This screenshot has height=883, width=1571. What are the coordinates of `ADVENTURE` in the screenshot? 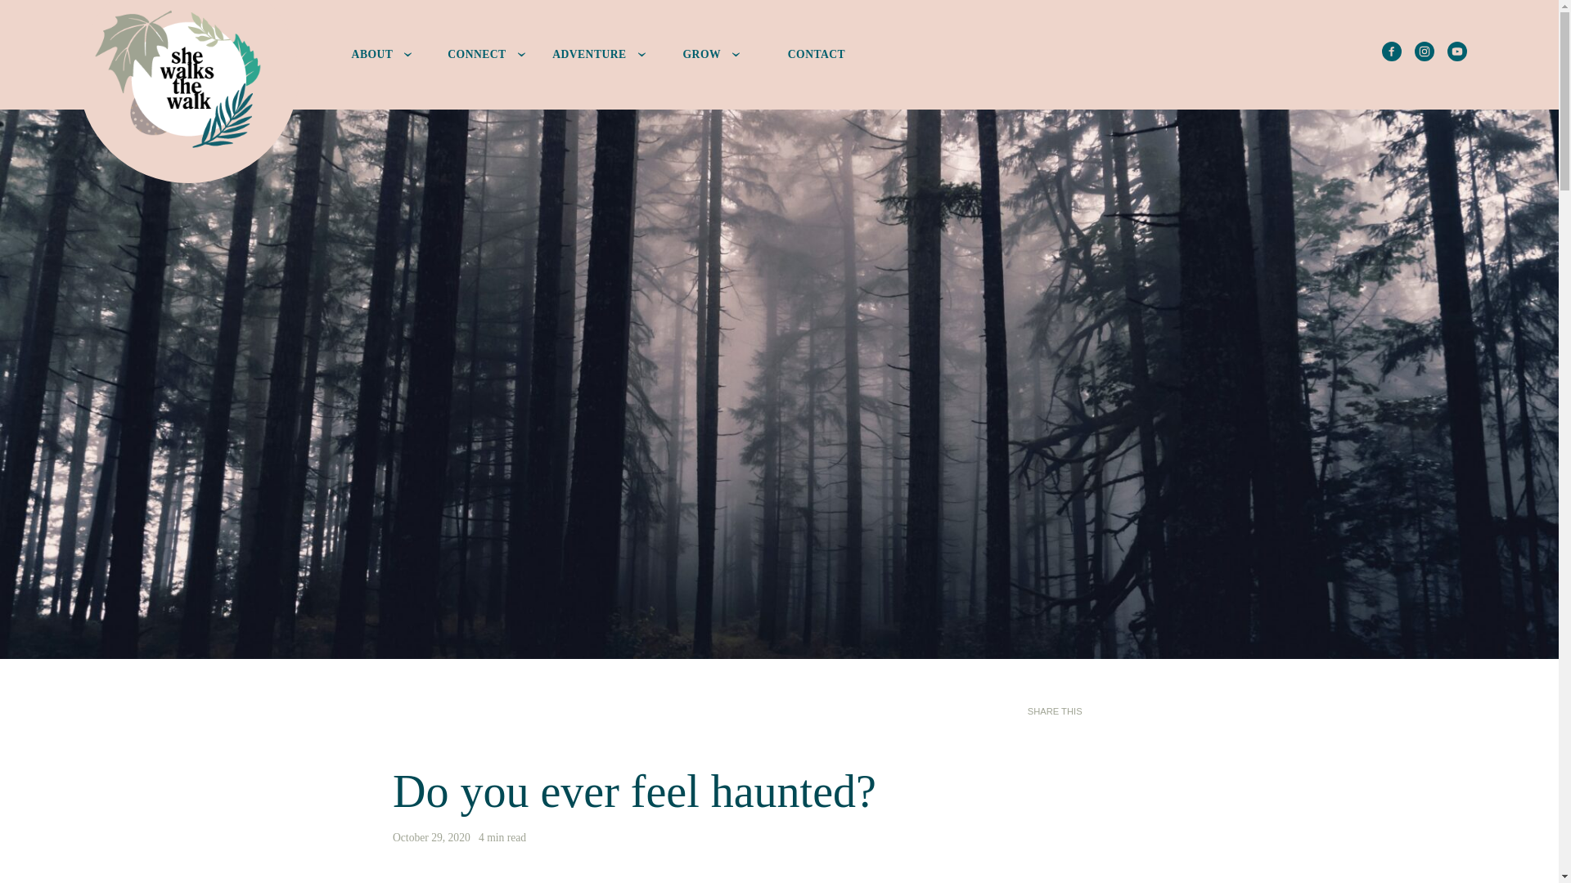 It's located at (599, 54).